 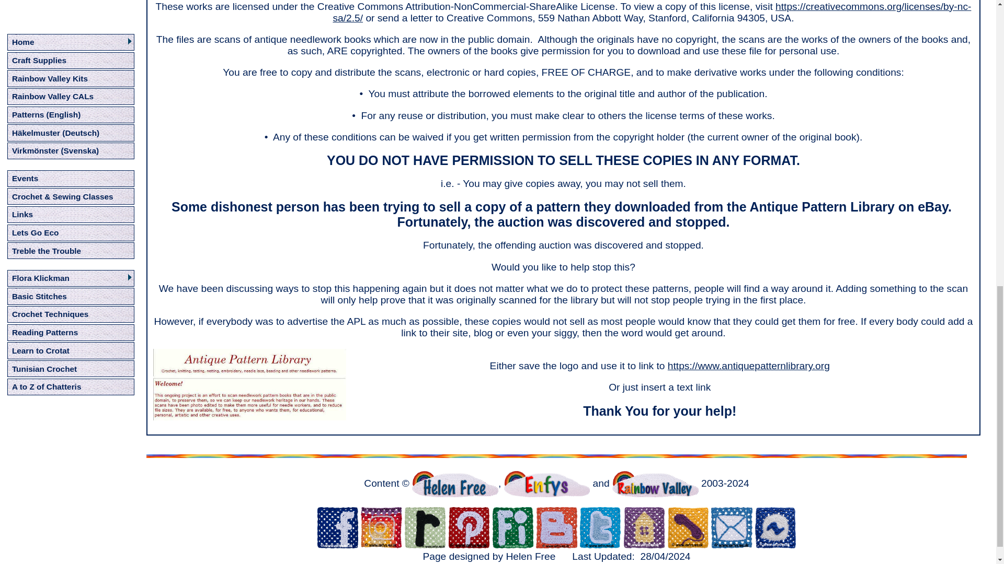 I want to click on Follow Me on Pinterest, so click(x=469, y=527).